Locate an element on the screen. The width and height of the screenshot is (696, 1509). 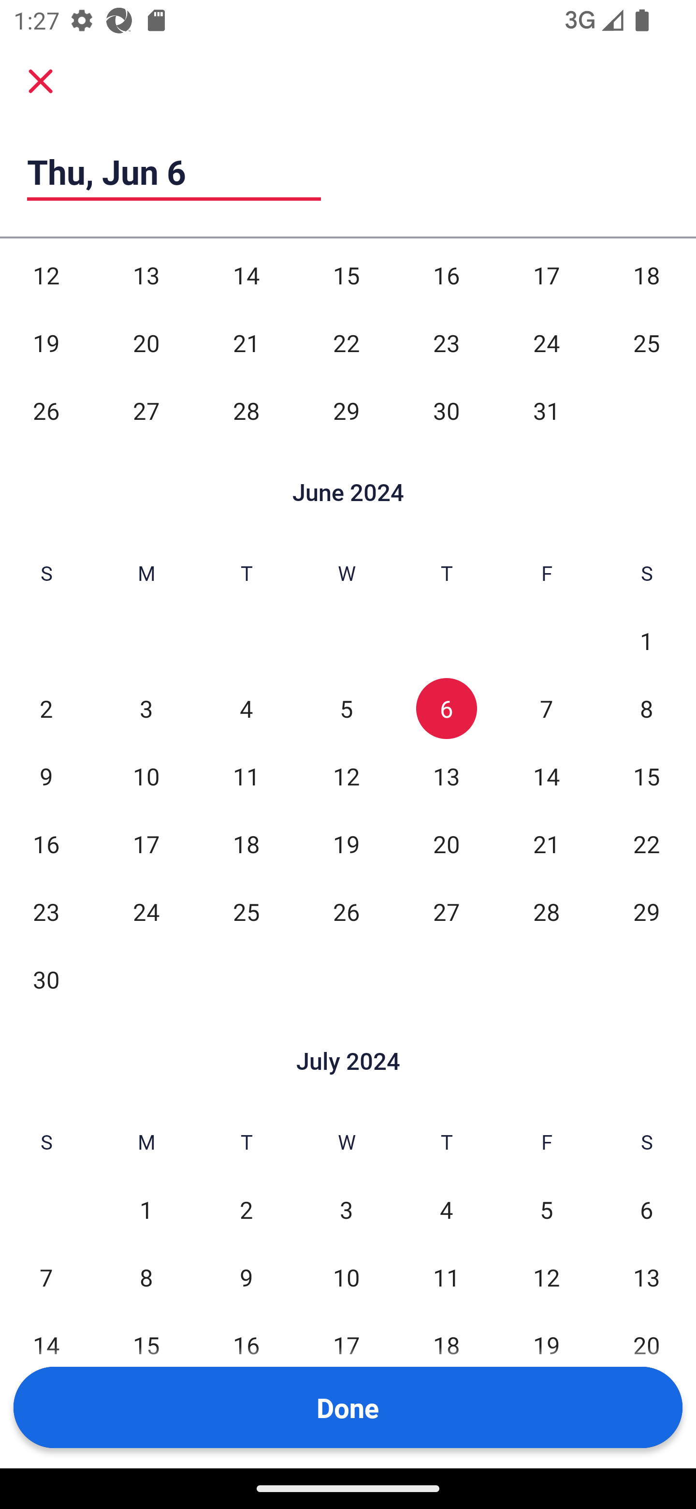
18 Tue, Jun 18, Not Selected is located at coordinates (246, 844).